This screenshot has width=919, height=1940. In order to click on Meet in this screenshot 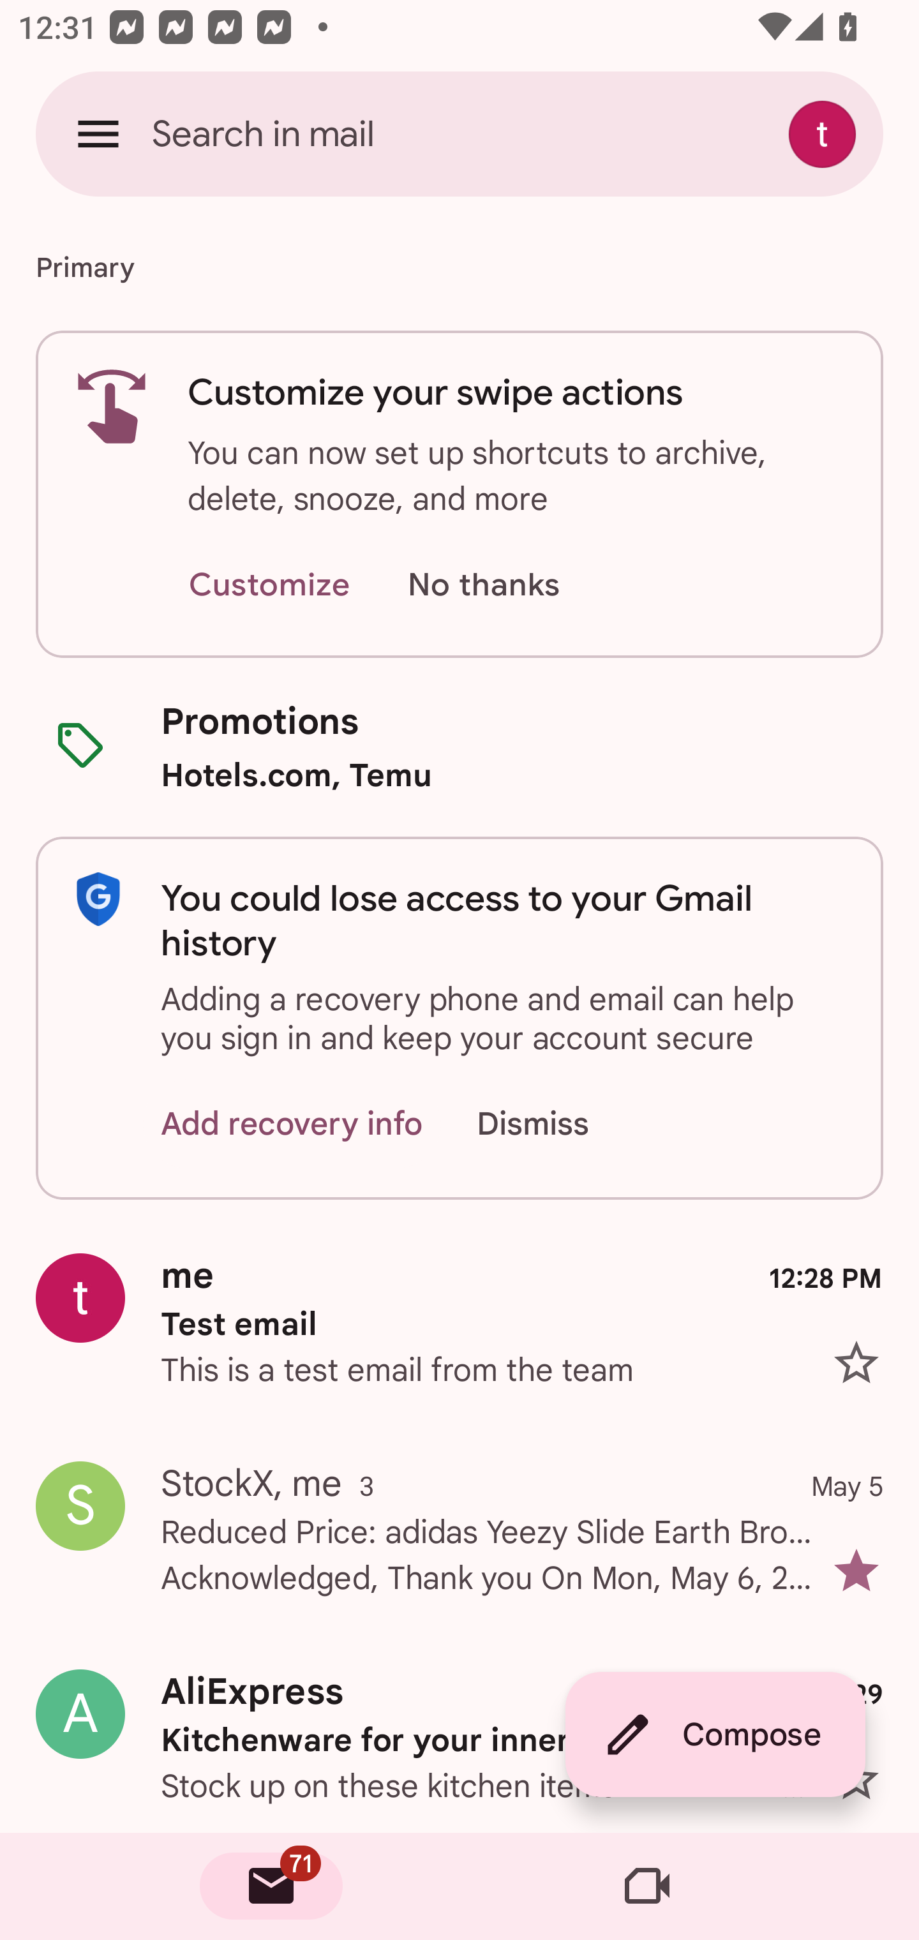, I will do `click(647, 1886)`.